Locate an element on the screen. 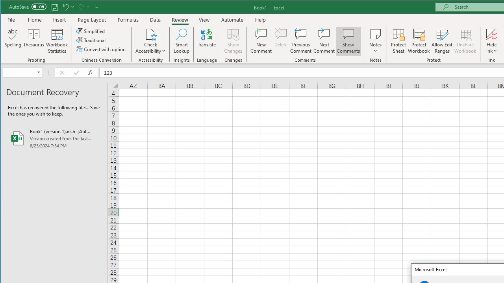 The height and width of the screenshot is (283, 504). Data is located at coordinates (156, 20).